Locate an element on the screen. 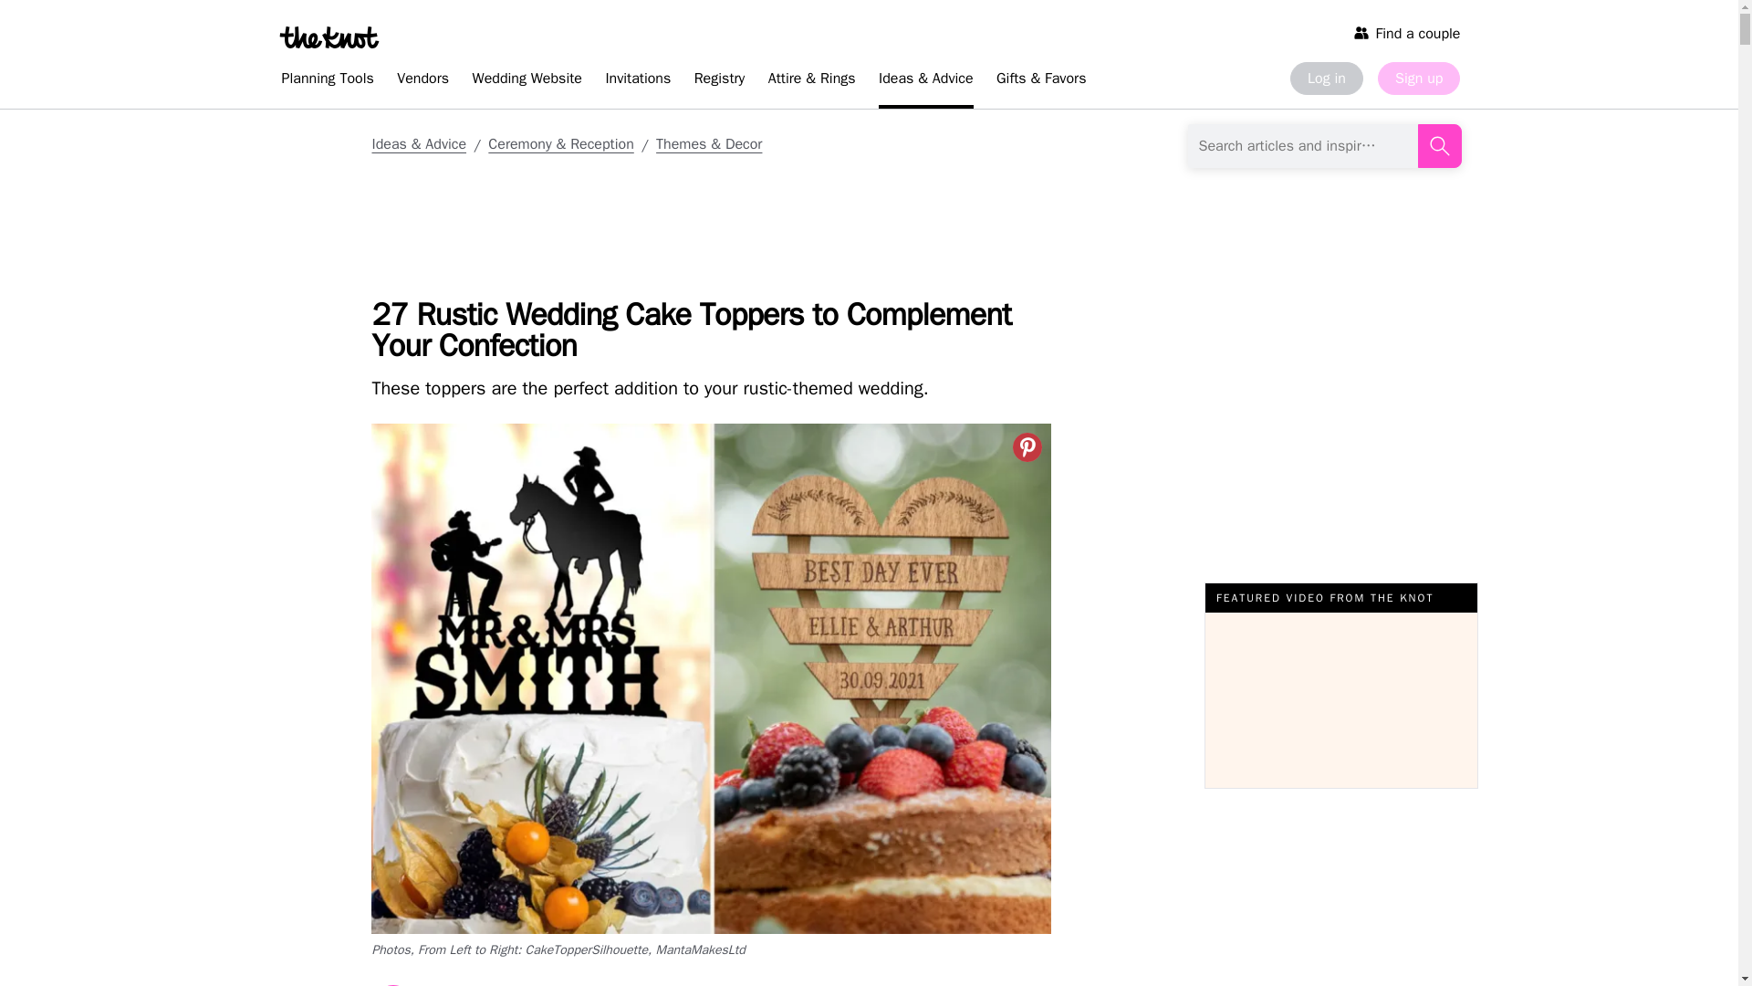 The height and width of the screenshot is (986, 1752). Log in is located at coordinates (1326, 79).